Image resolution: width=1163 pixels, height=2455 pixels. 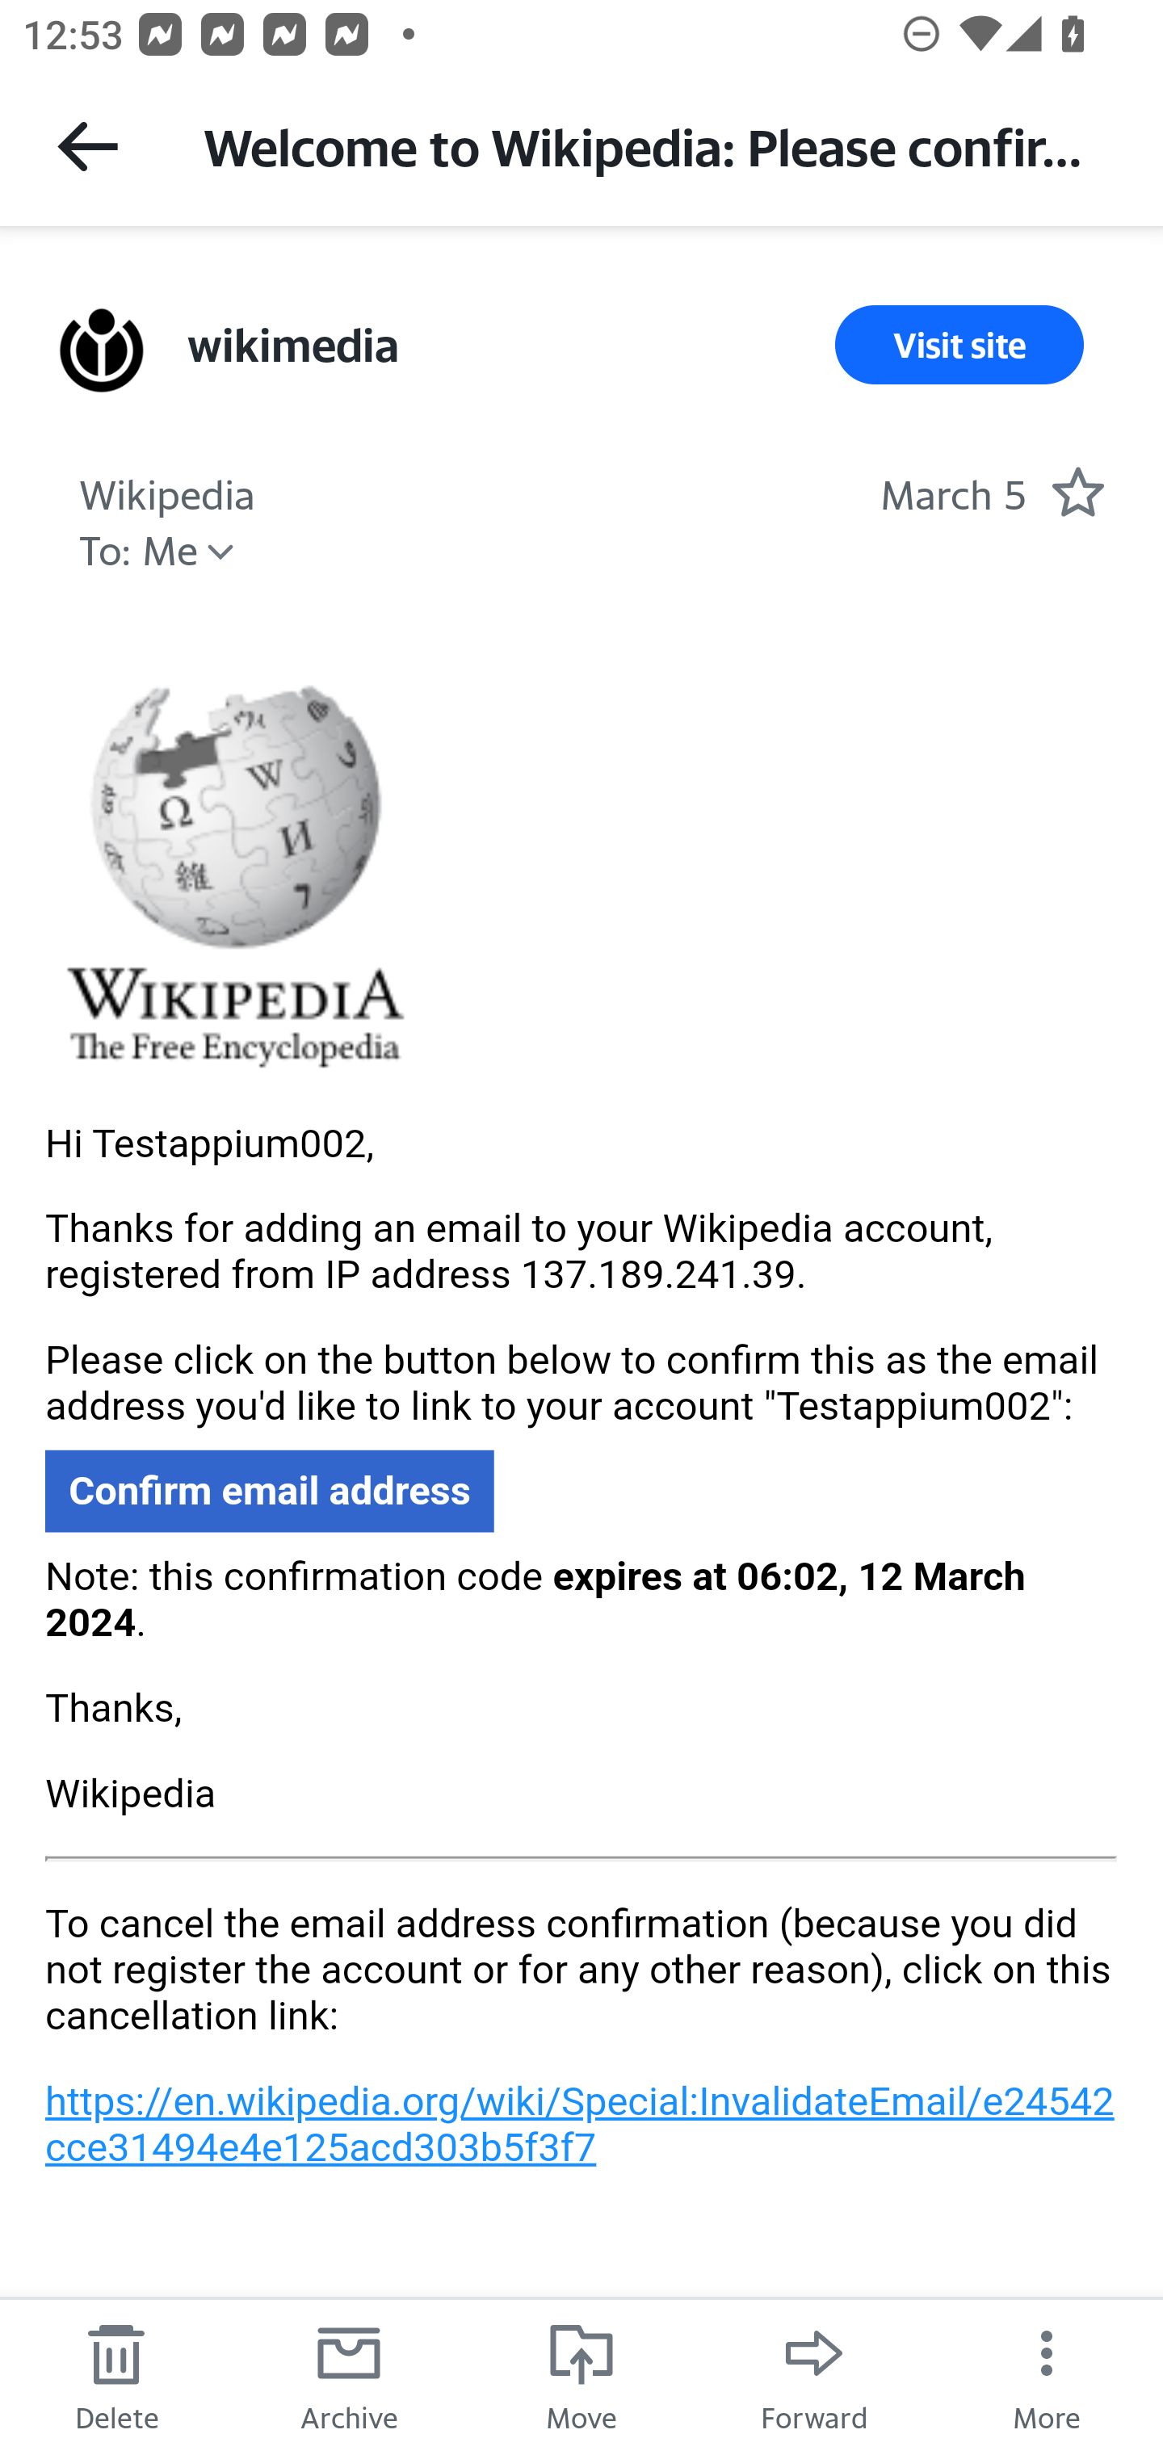 I want to click on More, so click(x=1047, y=2376).